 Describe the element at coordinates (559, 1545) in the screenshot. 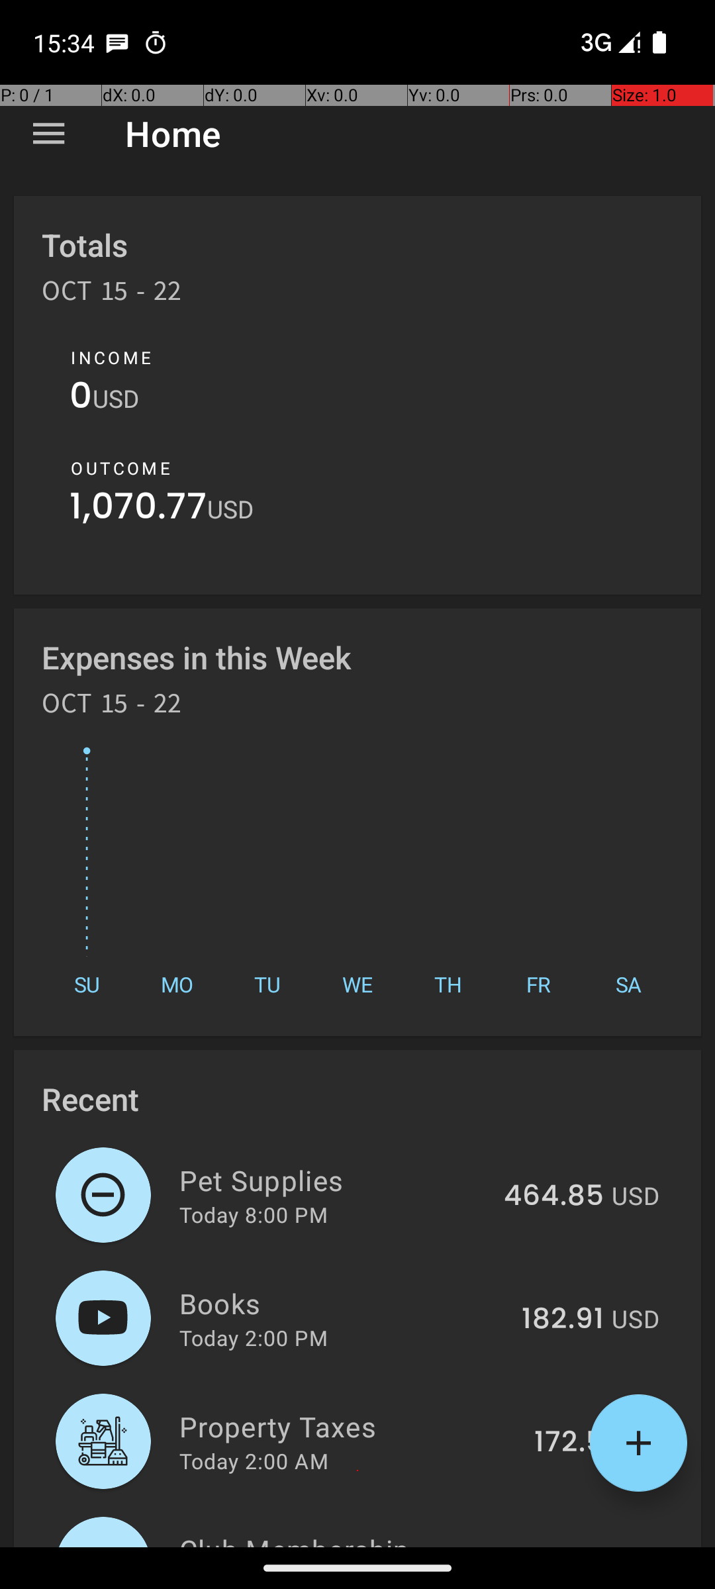

I see `250.51` at that location.